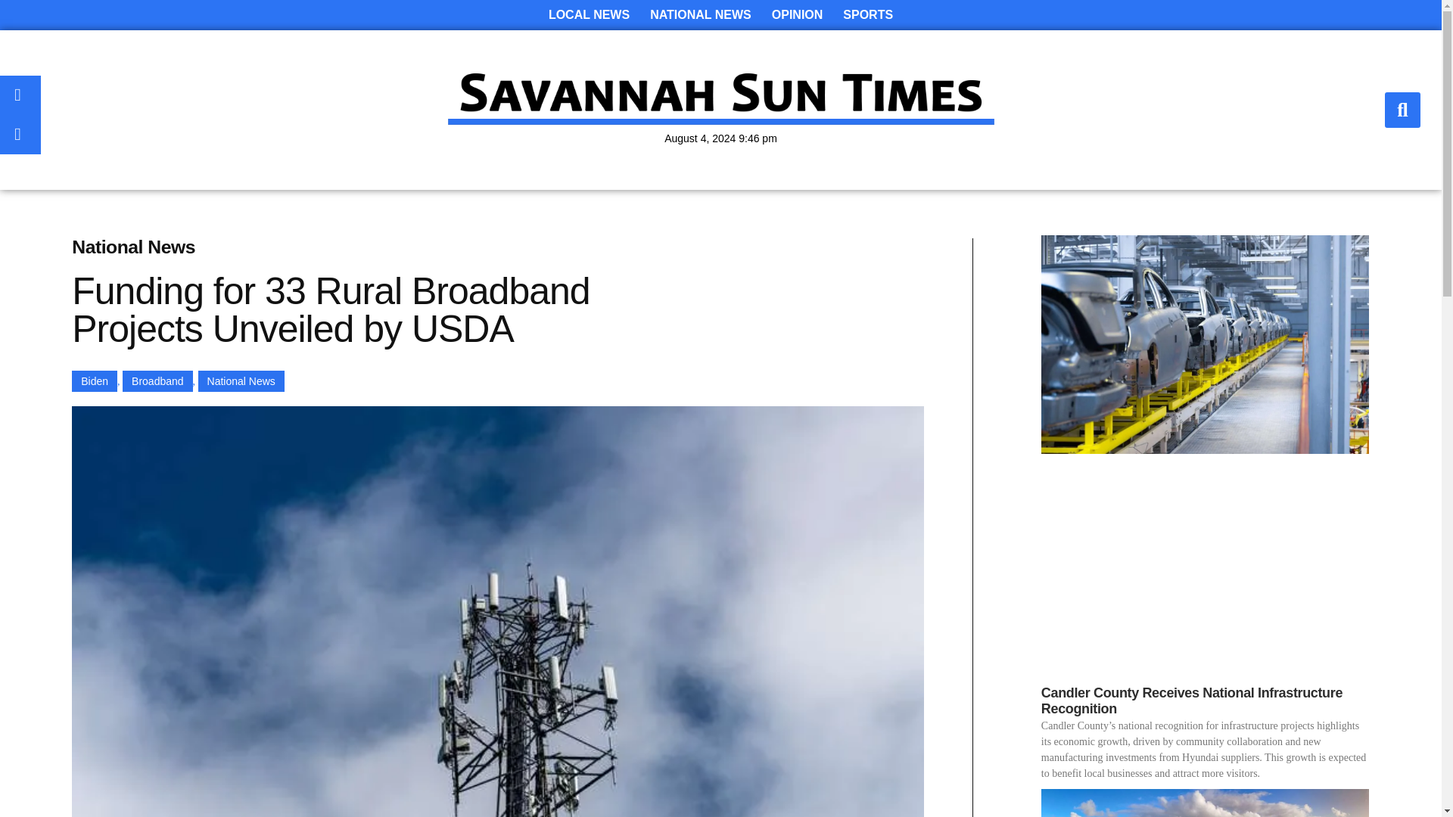 Image resolution: width=1453 pixels, height=817 pixels. What do you see at coordinates (1192, 701) in the screenshot?
I see `Candler County Receives National Infrastructure Recognition` at bounding box center [1192, 701].